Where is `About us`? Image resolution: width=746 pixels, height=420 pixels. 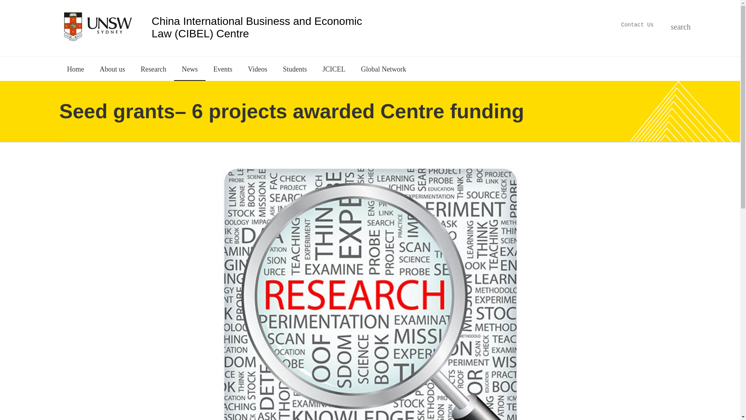 About us is located at coordinates (112, 68).